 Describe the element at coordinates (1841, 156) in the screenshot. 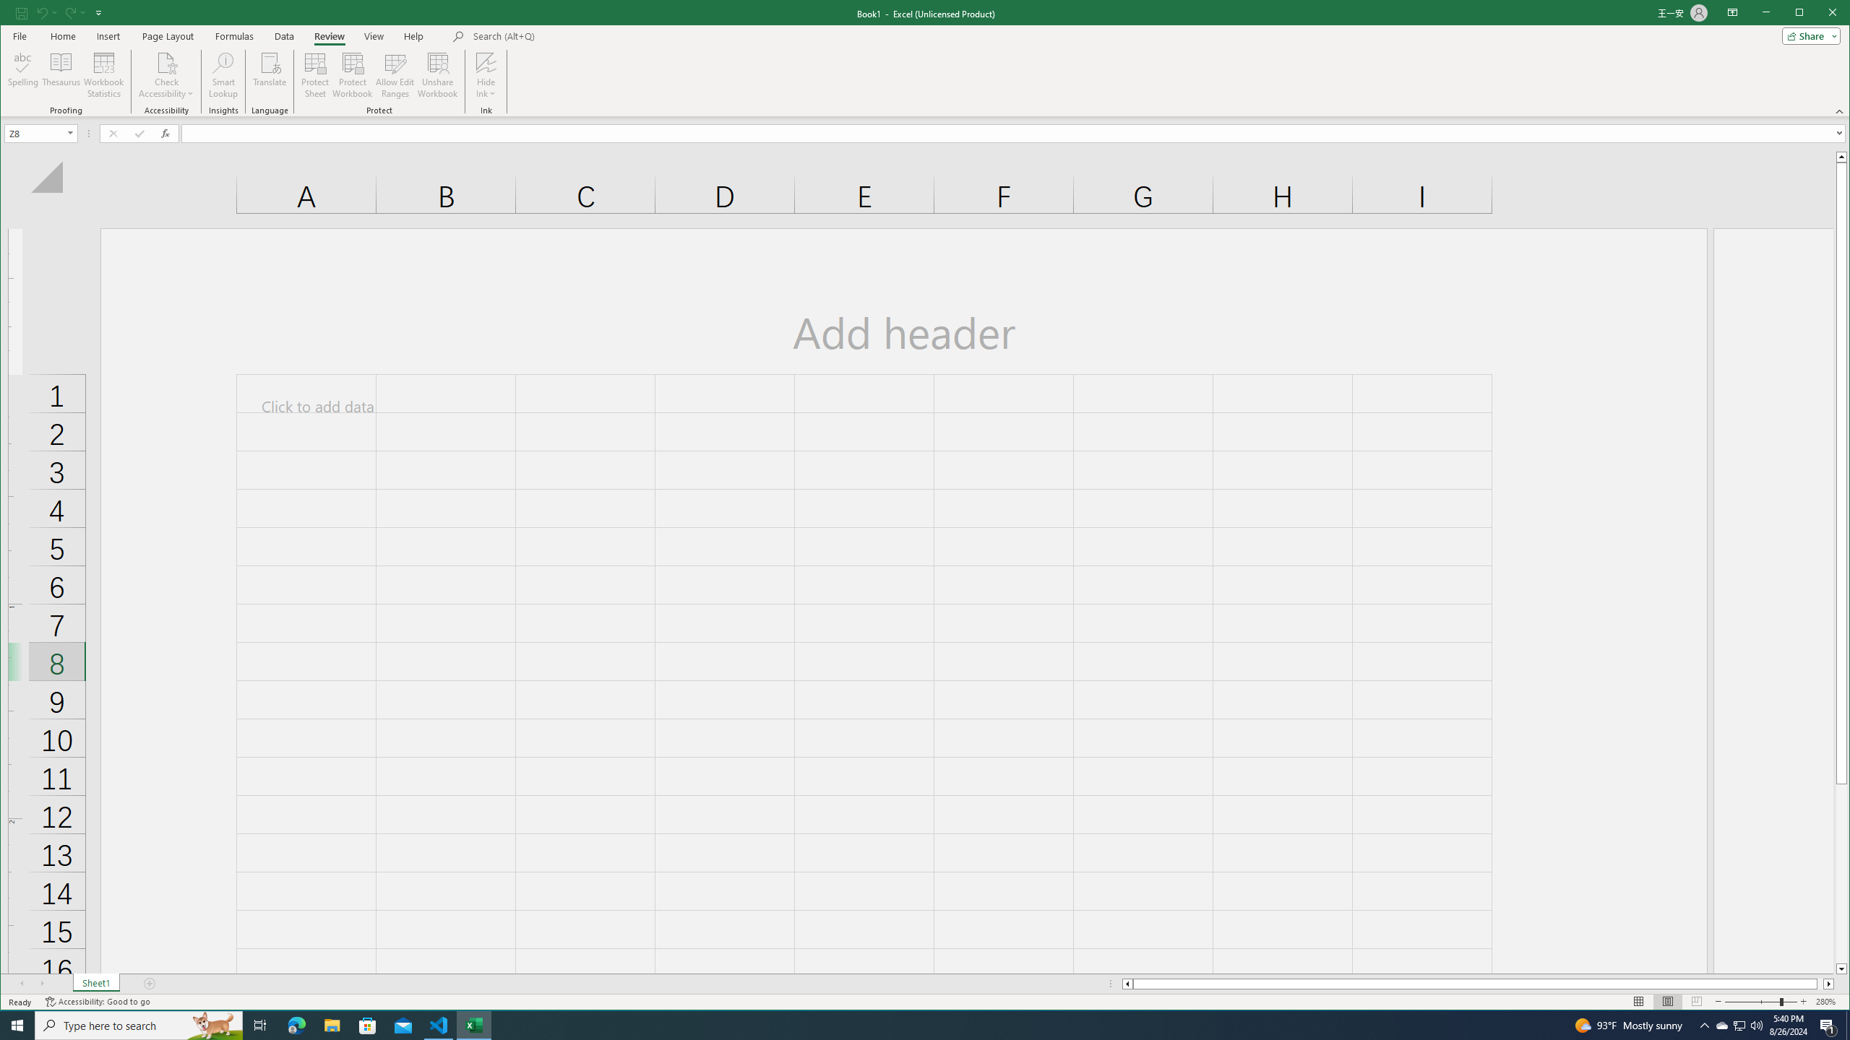

I see `Line up` at that location.